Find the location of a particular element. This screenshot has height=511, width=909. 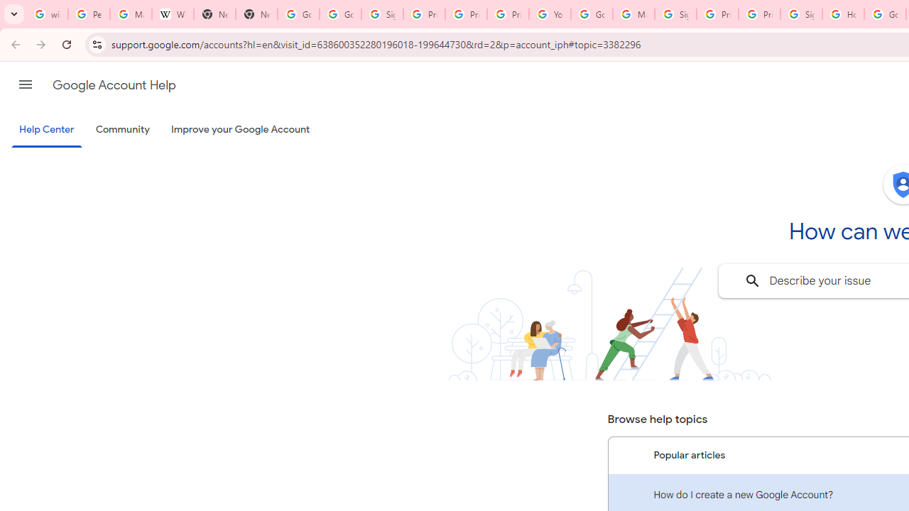

Google Account Help is located at coordinates (591, 14).